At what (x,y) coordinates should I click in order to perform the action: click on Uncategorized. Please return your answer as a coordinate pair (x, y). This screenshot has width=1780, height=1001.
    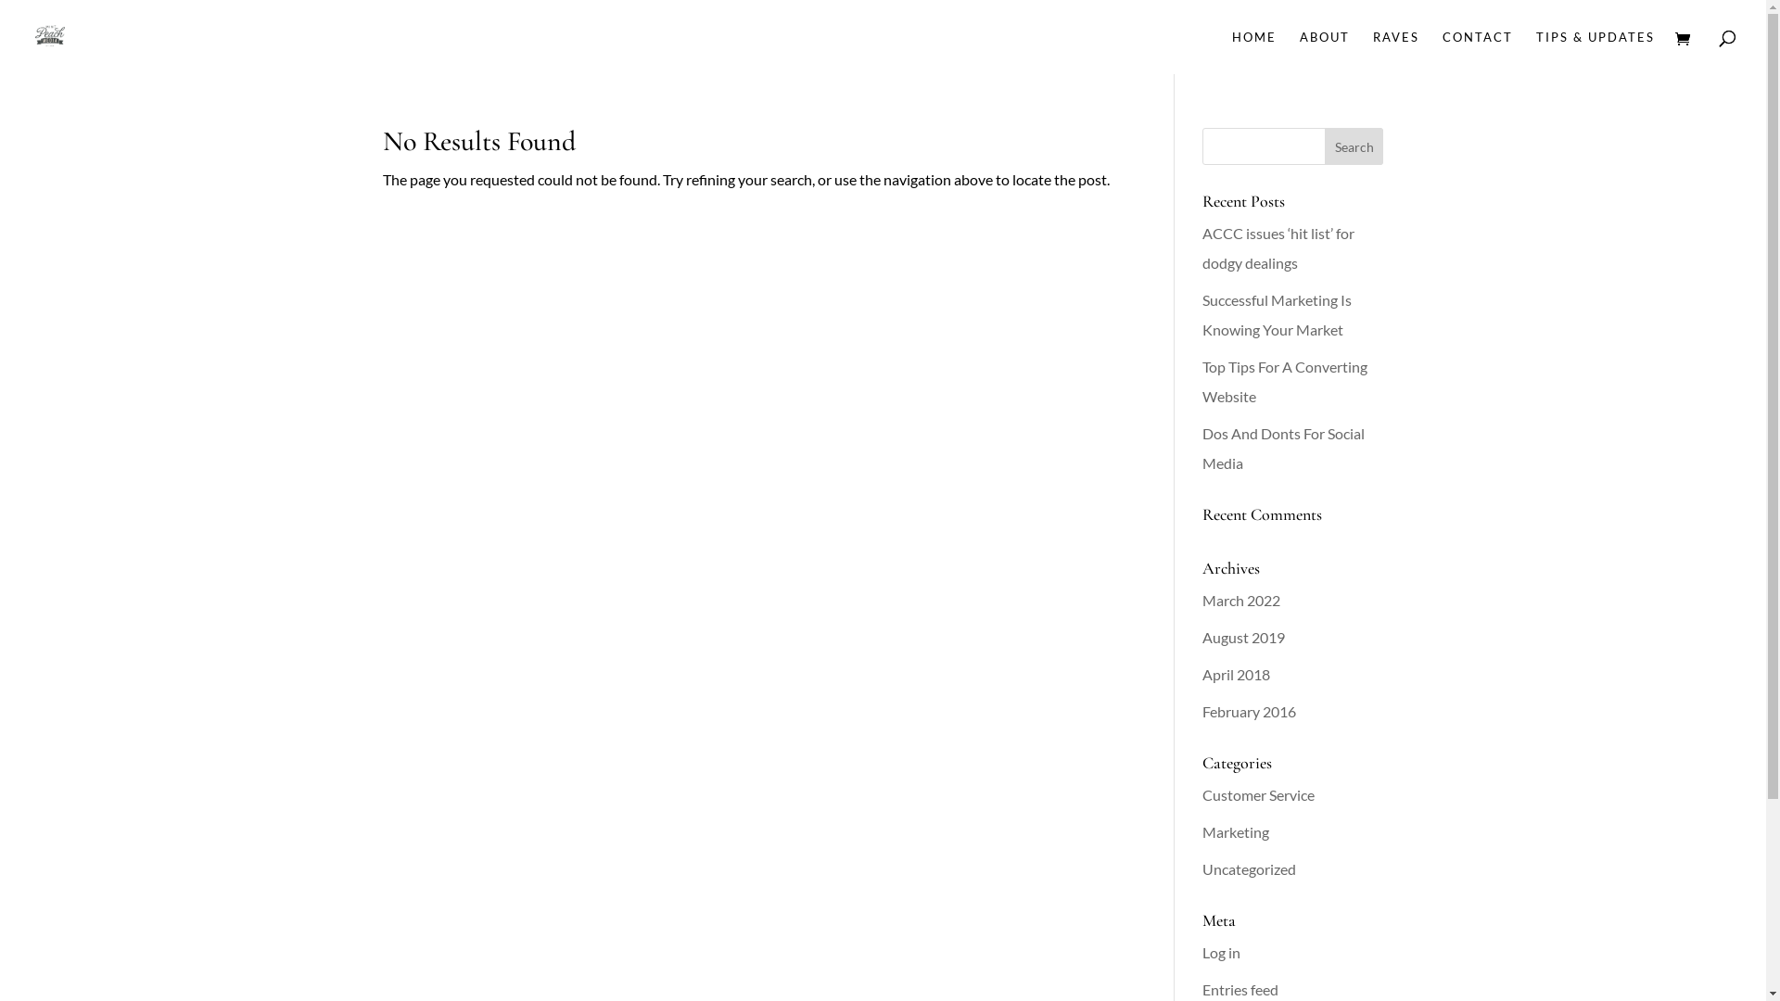
    Looking at the image, I should click on (1250, 869).